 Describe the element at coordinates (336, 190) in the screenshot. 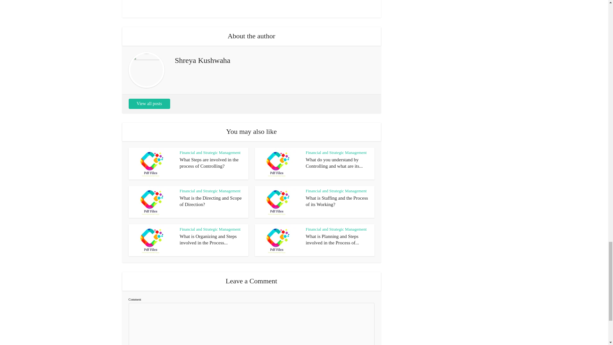

I see `Financial and Strategic Management` at that location.